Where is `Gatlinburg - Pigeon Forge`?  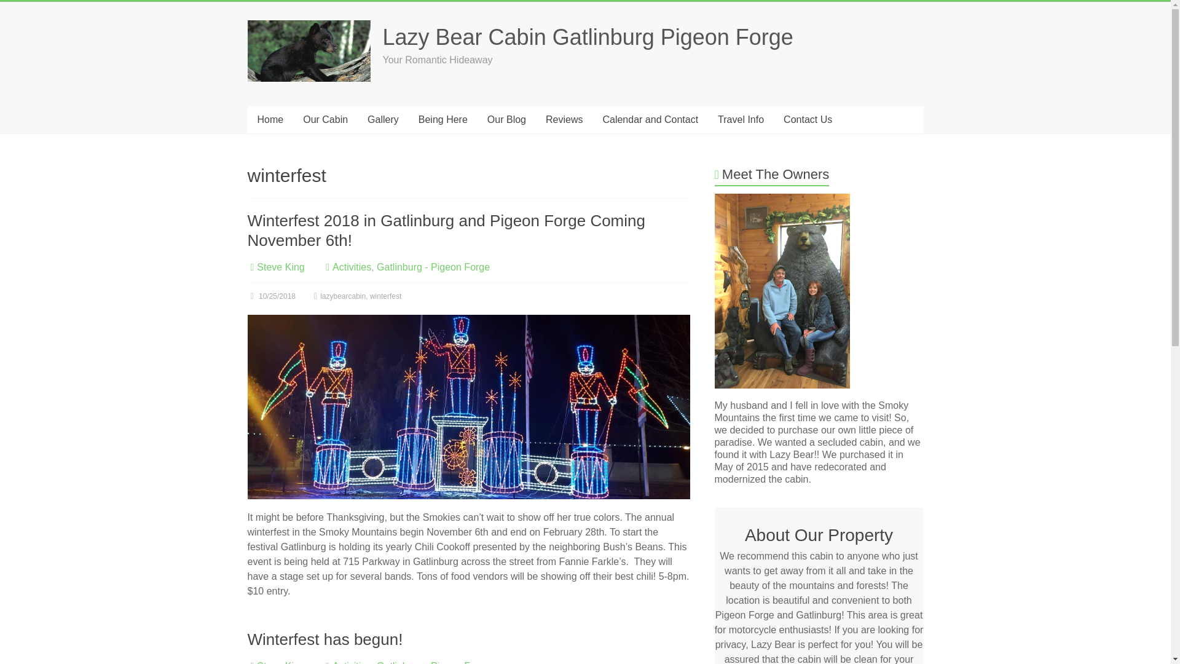
Gatlinburg - Pigeon Forge is located at coordinates (433, 662).